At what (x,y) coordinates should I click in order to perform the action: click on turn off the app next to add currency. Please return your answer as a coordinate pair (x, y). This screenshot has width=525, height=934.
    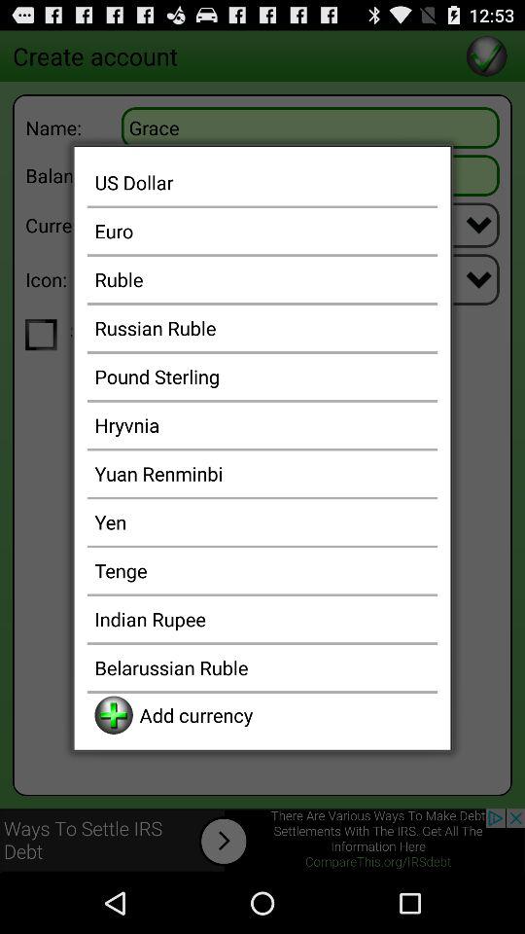
    Looking at the image, I should click on (113, 714).